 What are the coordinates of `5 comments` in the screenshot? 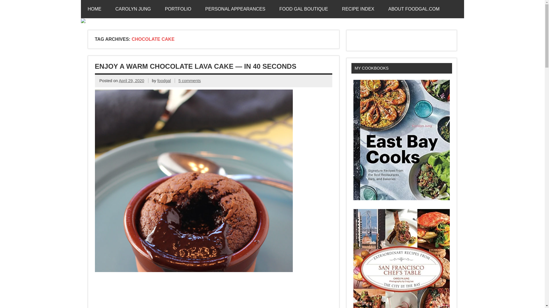 It's located at (190, 80).